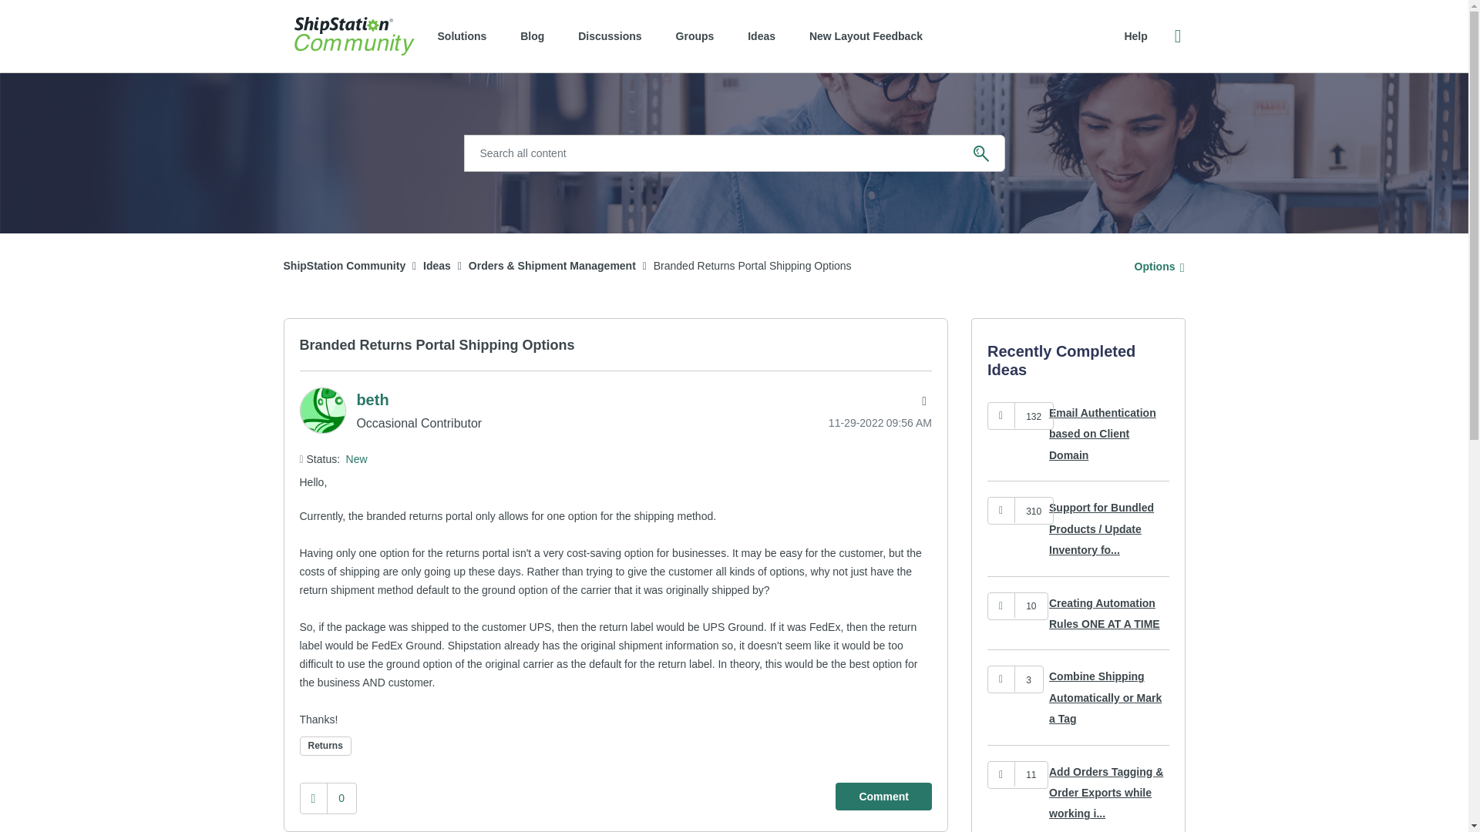 The height and width of the screenshot is (832, 1480). I want to click on Posted on, so click(843, 422).